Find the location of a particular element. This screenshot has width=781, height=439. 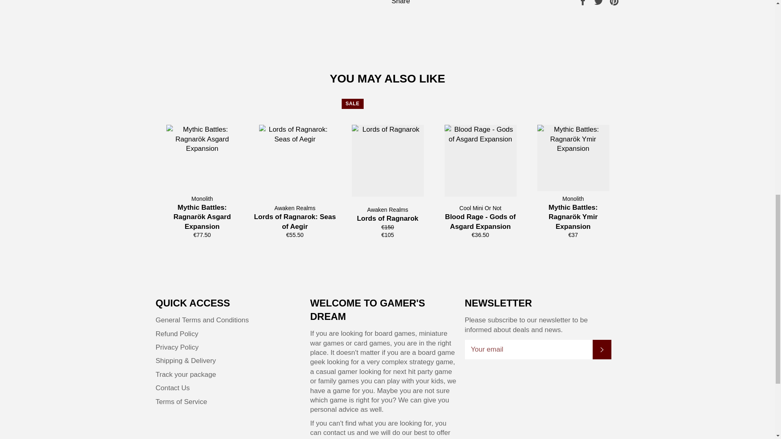

Tweet on Twitter is located at coordinates (600, 2).